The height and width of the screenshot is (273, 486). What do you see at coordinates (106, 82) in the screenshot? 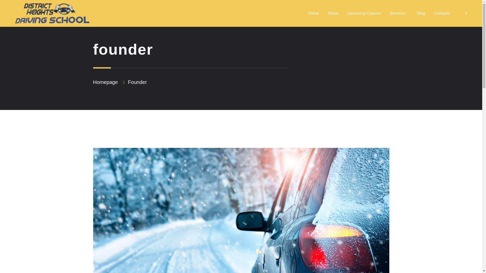
I see `Homepage` at bounding box center [106, 82].